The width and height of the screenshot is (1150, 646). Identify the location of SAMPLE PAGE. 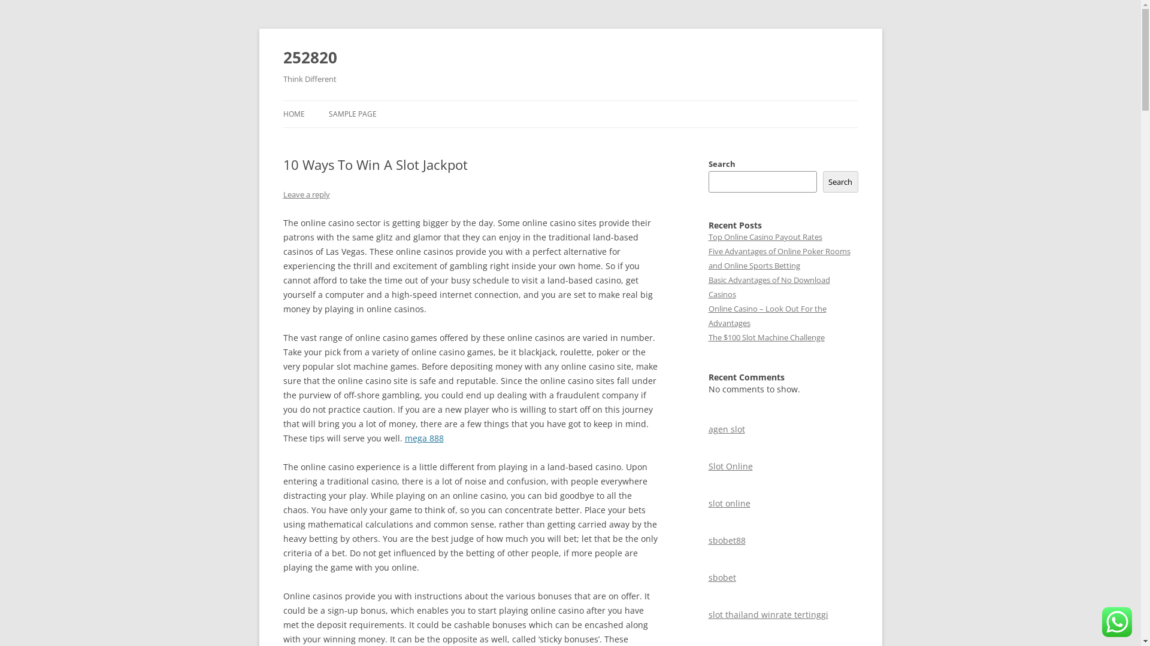
(352, 114).